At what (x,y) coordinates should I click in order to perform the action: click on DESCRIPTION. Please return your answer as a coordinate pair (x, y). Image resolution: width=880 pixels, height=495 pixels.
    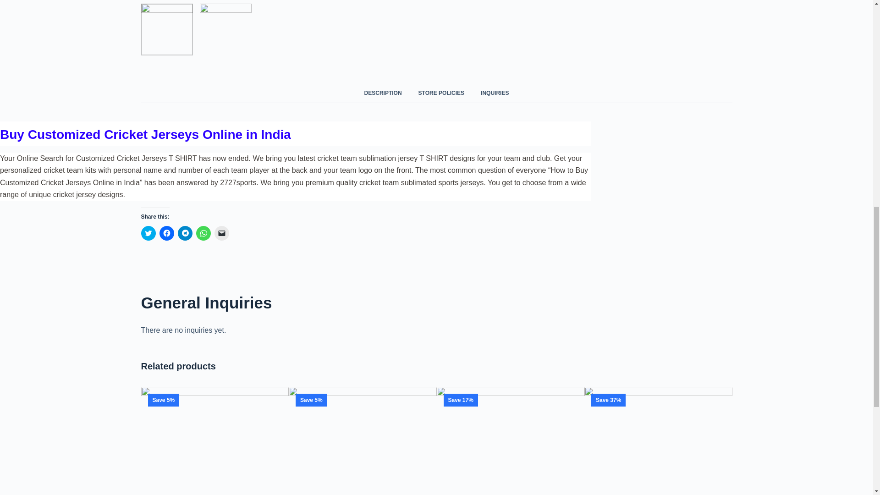
    Looking at the image, I should click on (383, 93).